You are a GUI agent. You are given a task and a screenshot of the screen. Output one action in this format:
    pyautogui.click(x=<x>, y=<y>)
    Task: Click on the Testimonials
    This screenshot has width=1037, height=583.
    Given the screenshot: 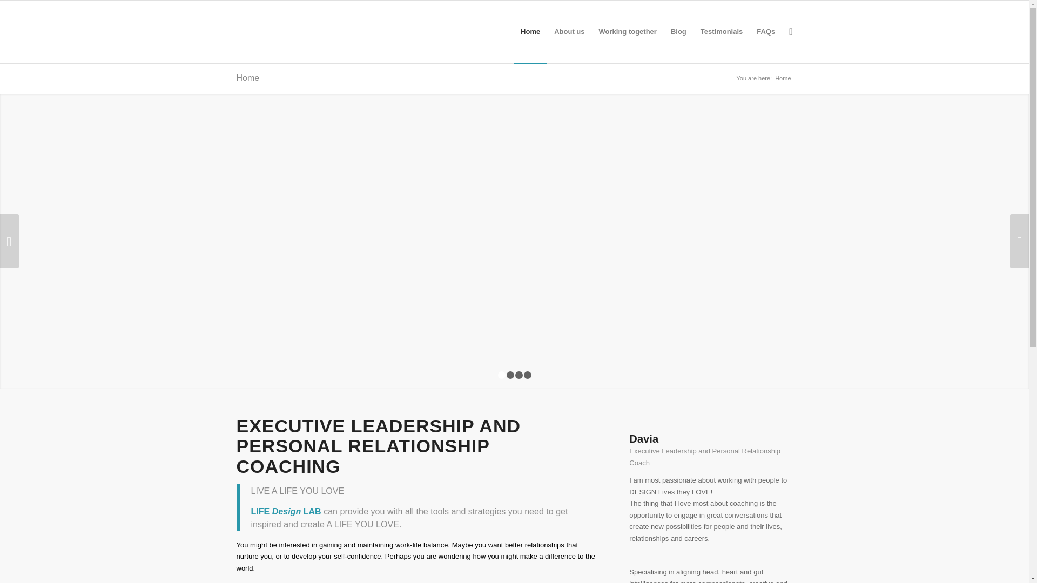 What is the action you would take?
    pyautogui.click(x=722, y=31)
    